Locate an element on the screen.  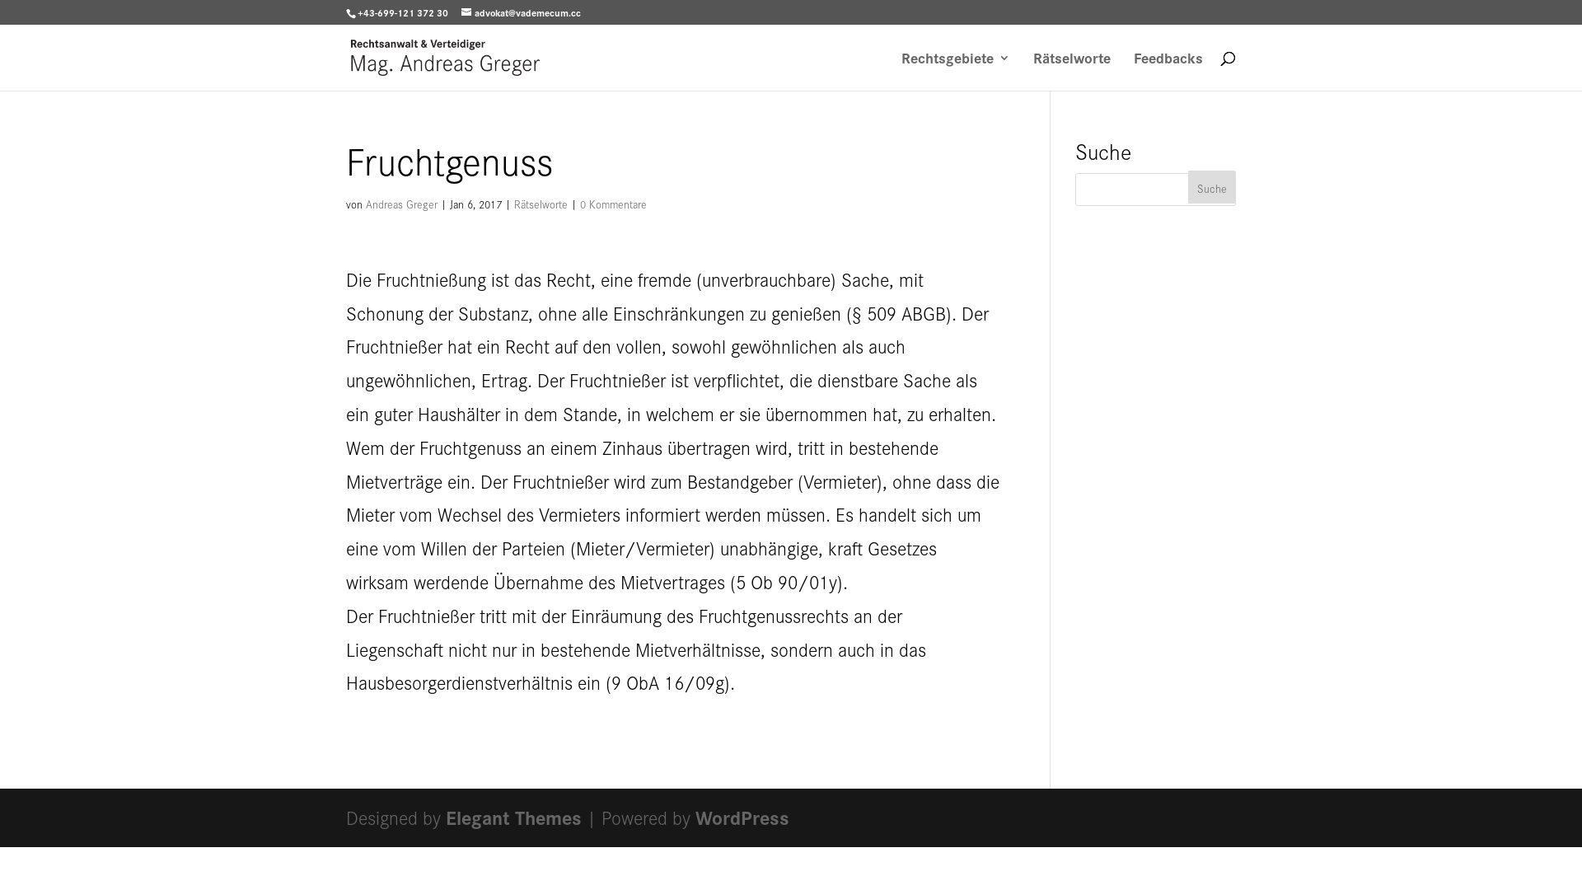
0 Kommentare is located at coordinates (613, 204).